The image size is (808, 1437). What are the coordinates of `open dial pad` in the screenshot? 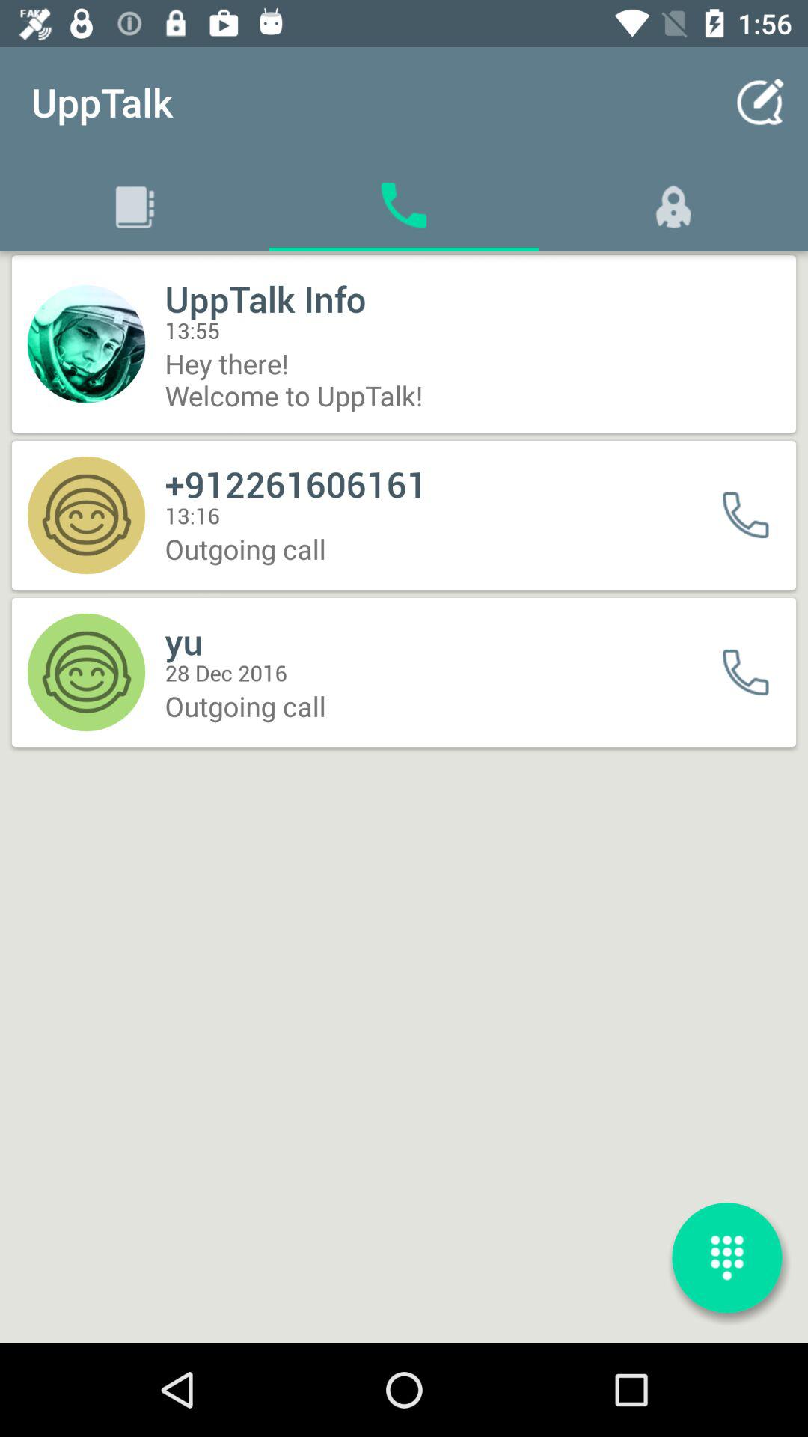 It's located at (727, 1257).